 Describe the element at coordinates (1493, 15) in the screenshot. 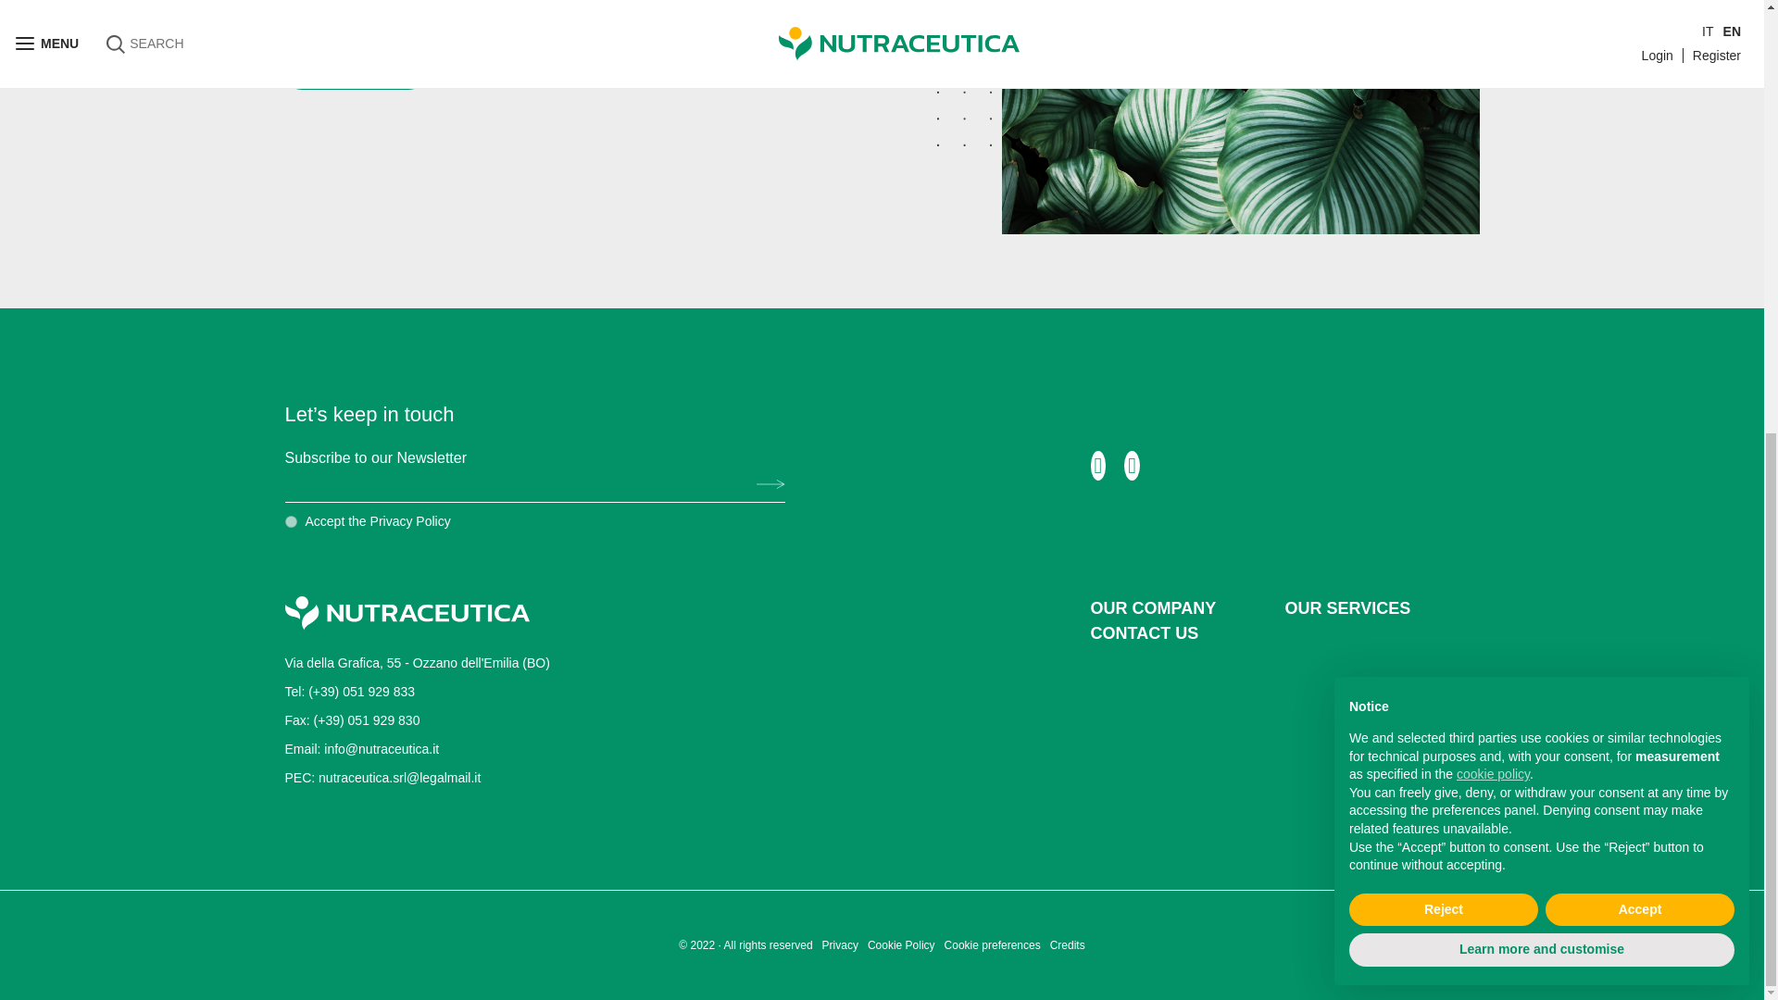

I see `cookie policy` at that location.